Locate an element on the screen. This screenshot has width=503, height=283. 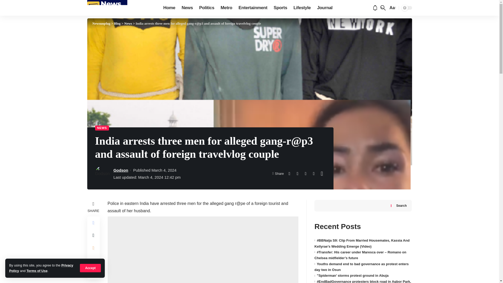
Terms of Use is located at coordinates (37, 271).